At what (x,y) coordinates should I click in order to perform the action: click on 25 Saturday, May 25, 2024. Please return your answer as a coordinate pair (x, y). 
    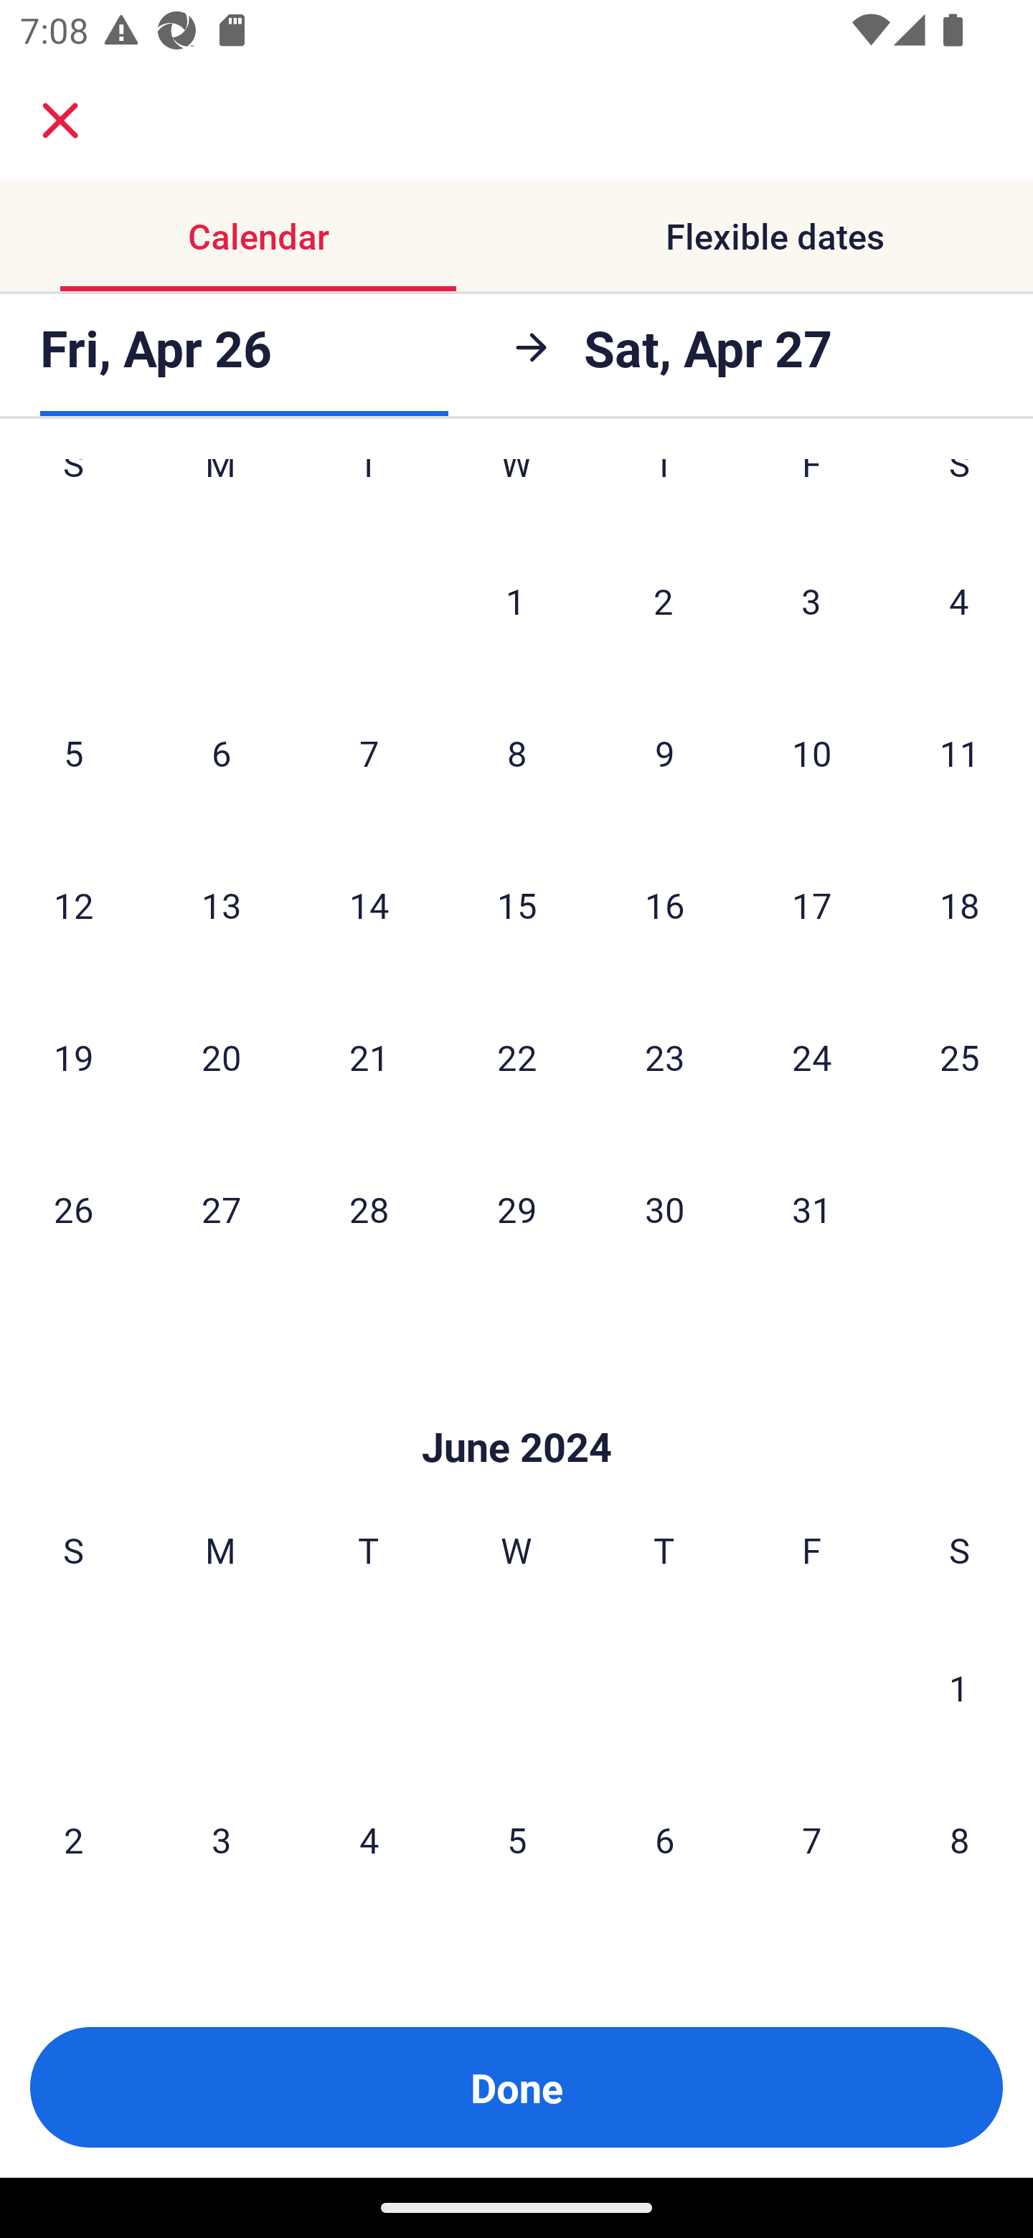
    Looking at the image, I should click on (960, 1056).